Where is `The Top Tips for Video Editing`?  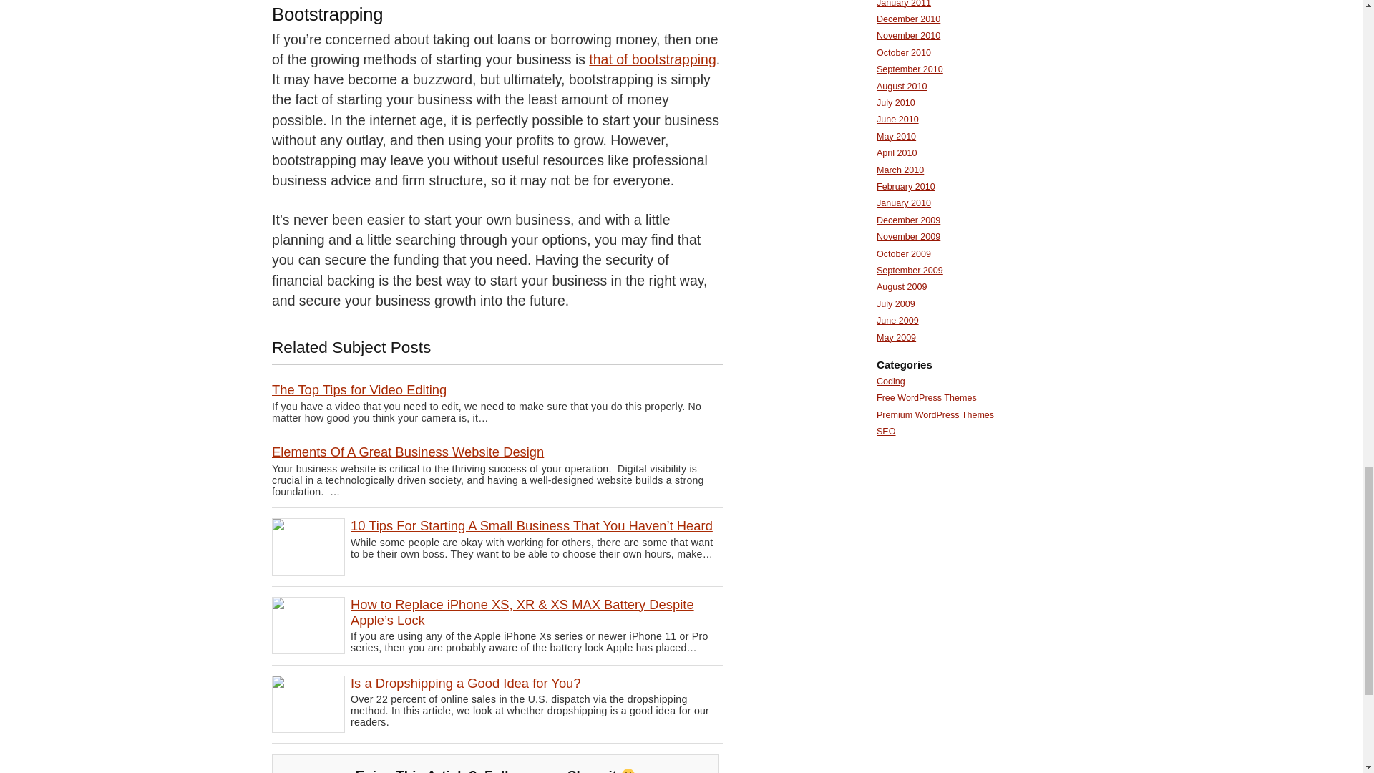
The Top Tips for Video Editing is located at coordinates (359, 389).